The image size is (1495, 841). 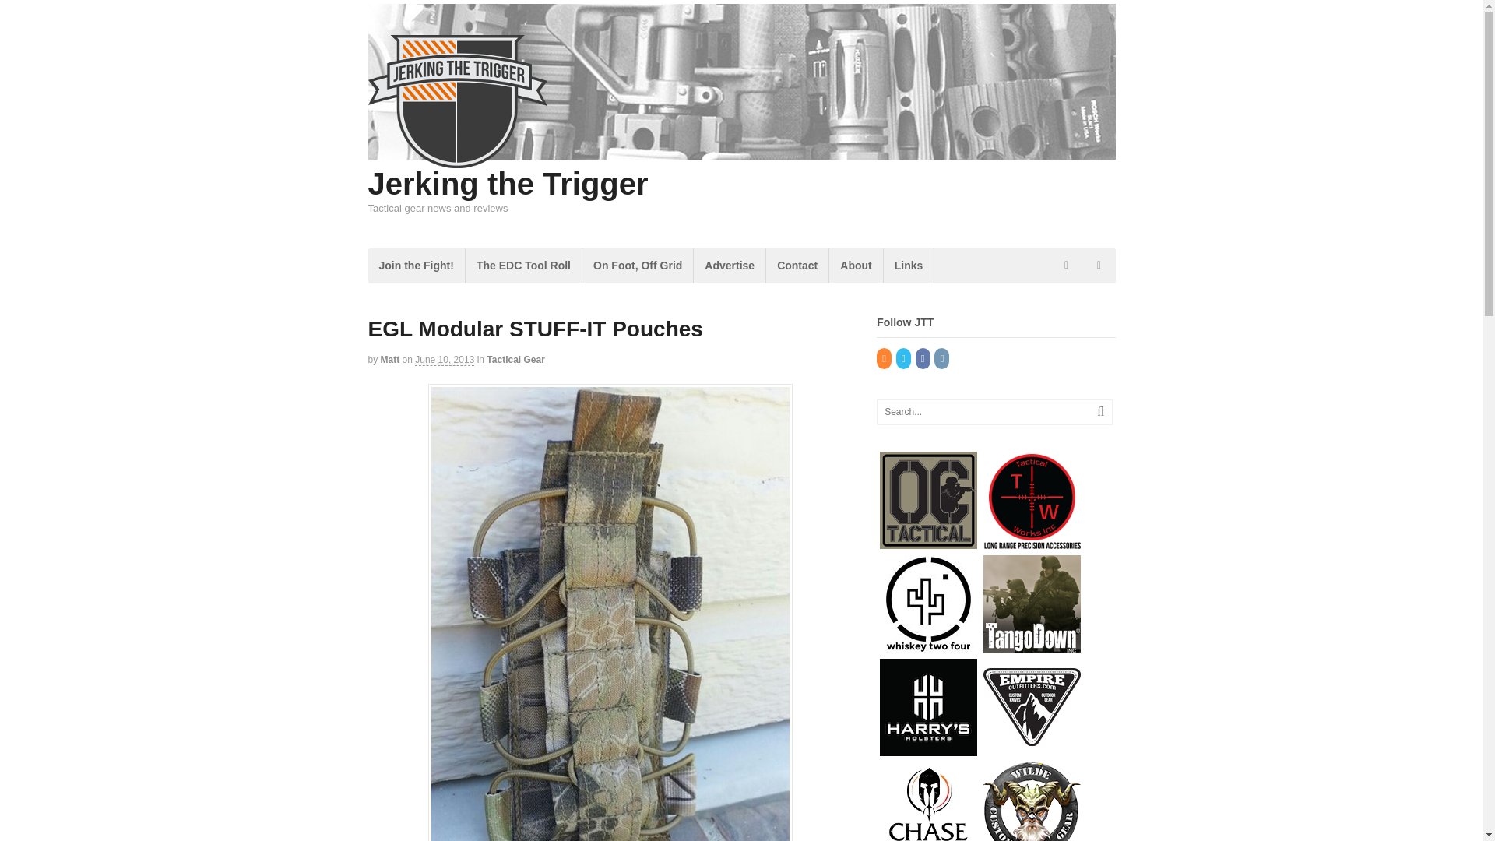 What do you see at coordinates (797, 265) in the screenshot?
I see `Contact` at bounding box center [797, 265].